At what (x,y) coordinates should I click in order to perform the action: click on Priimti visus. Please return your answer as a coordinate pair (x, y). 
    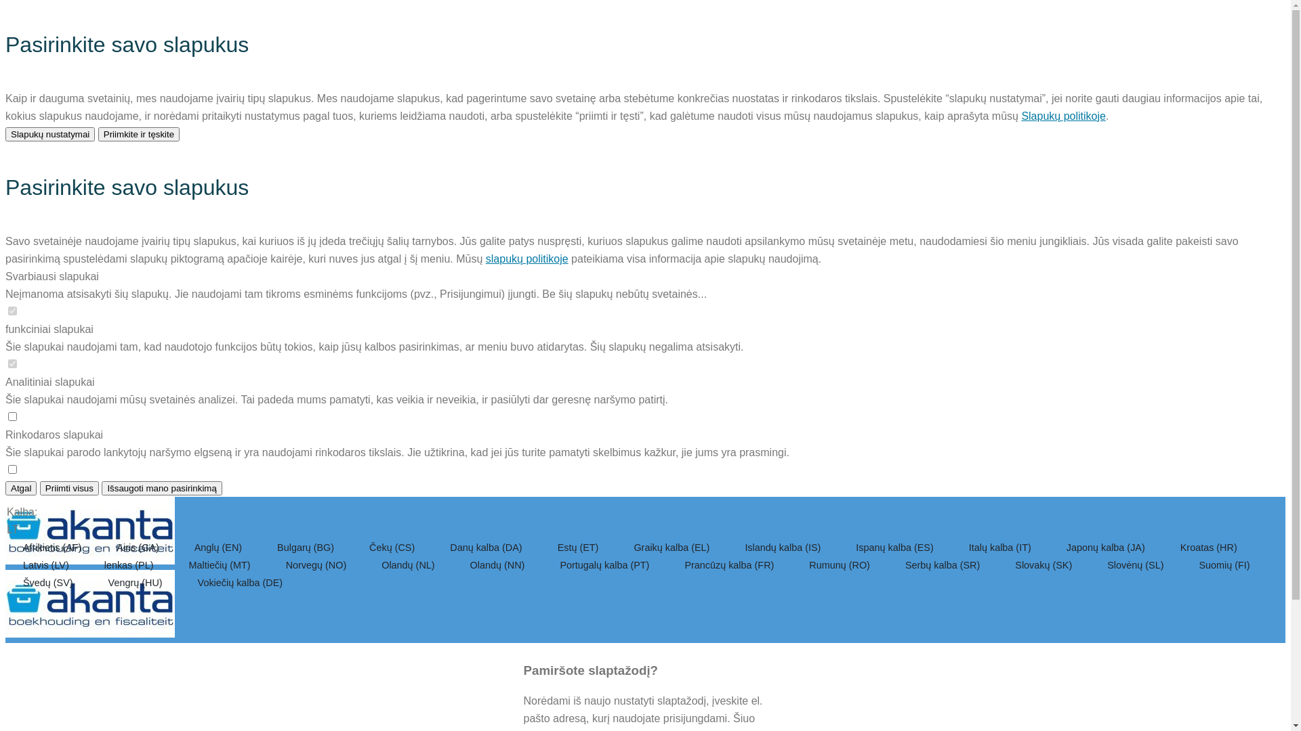
    Looking at the image, I should click on (69, 489).